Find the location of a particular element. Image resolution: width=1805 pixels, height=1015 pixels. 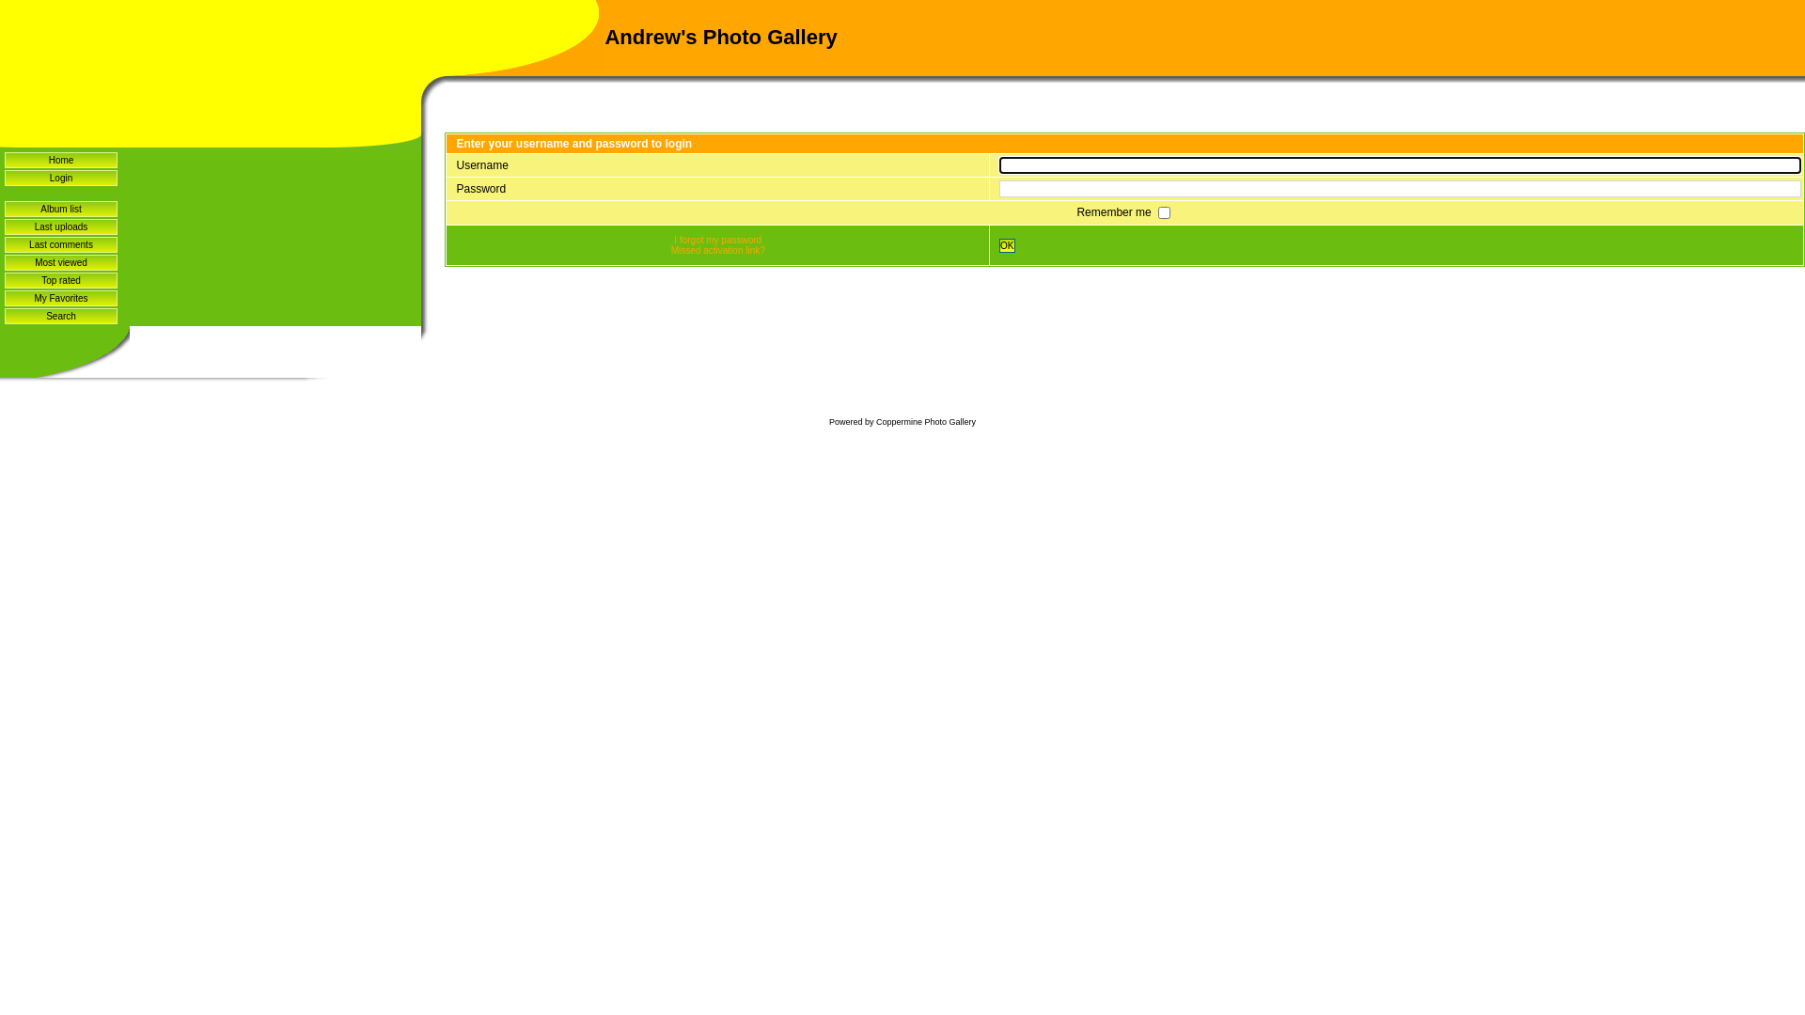

Search is located at coordinates (61, 316).